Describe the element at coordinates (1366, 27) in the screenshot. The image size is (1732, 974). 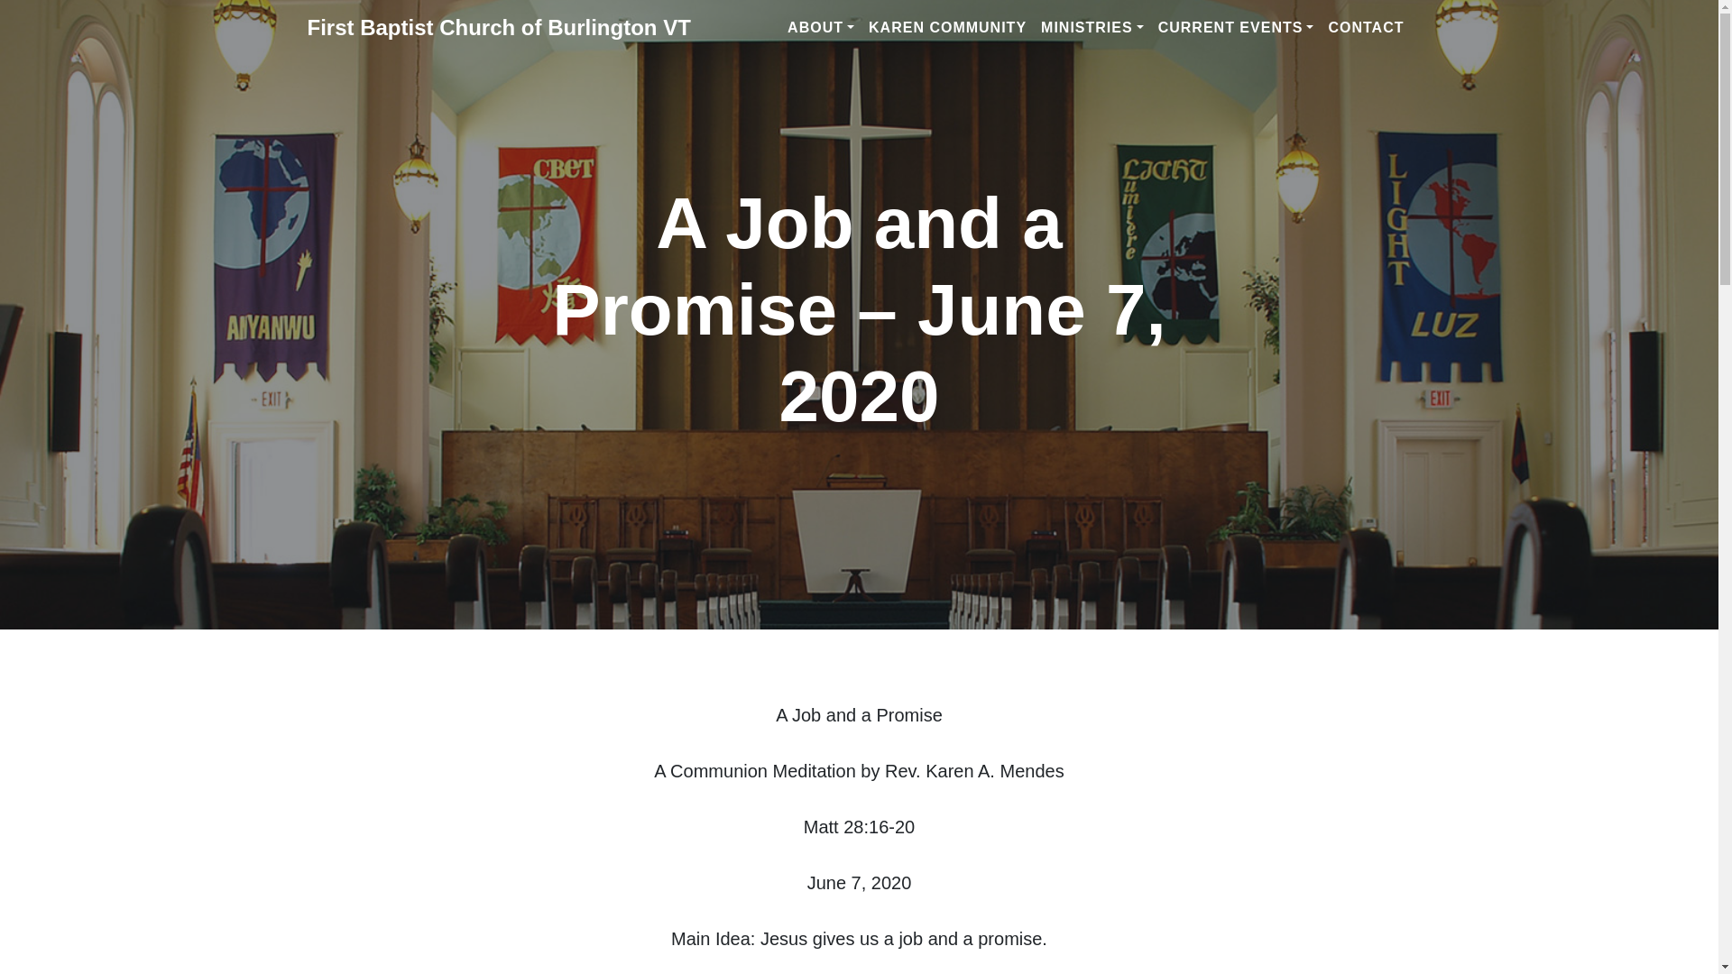
I see `CONTACT` at that location.